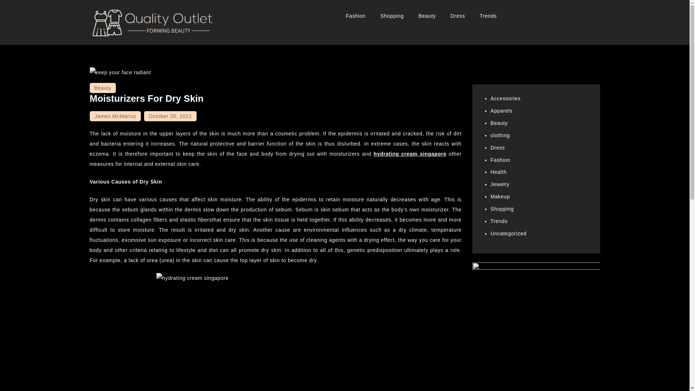 This screenshot has height=391, width=695. I want to click on clothing, so click(500, 135).